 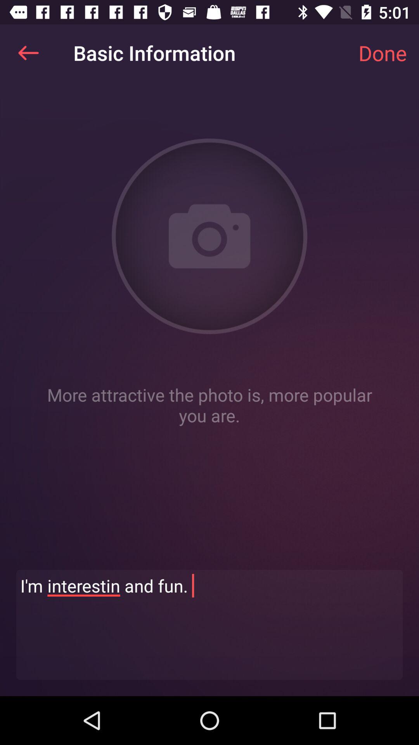 What do you see at coordinates (209, 625) in the screenshot?
I see `launch the i m interestin` at bounding box center [209, 625].